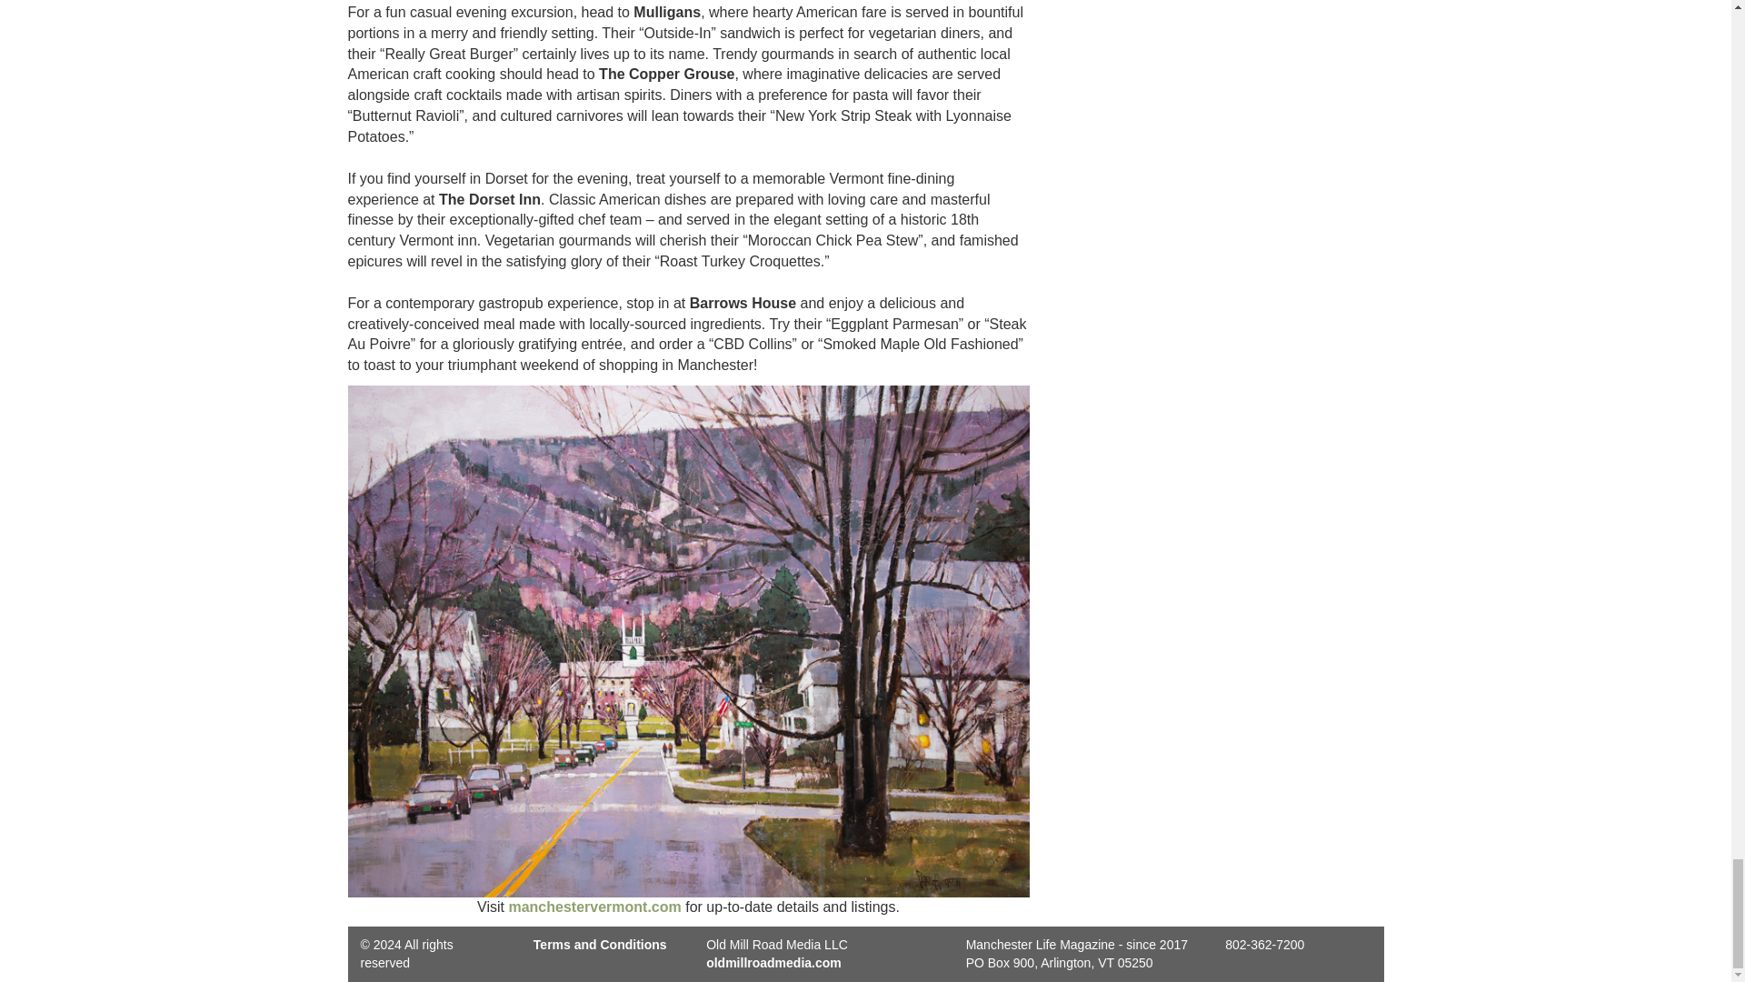 This screenshot has width=1745, height=982. I want to click on manchestervermont.com, so click(593, 907).